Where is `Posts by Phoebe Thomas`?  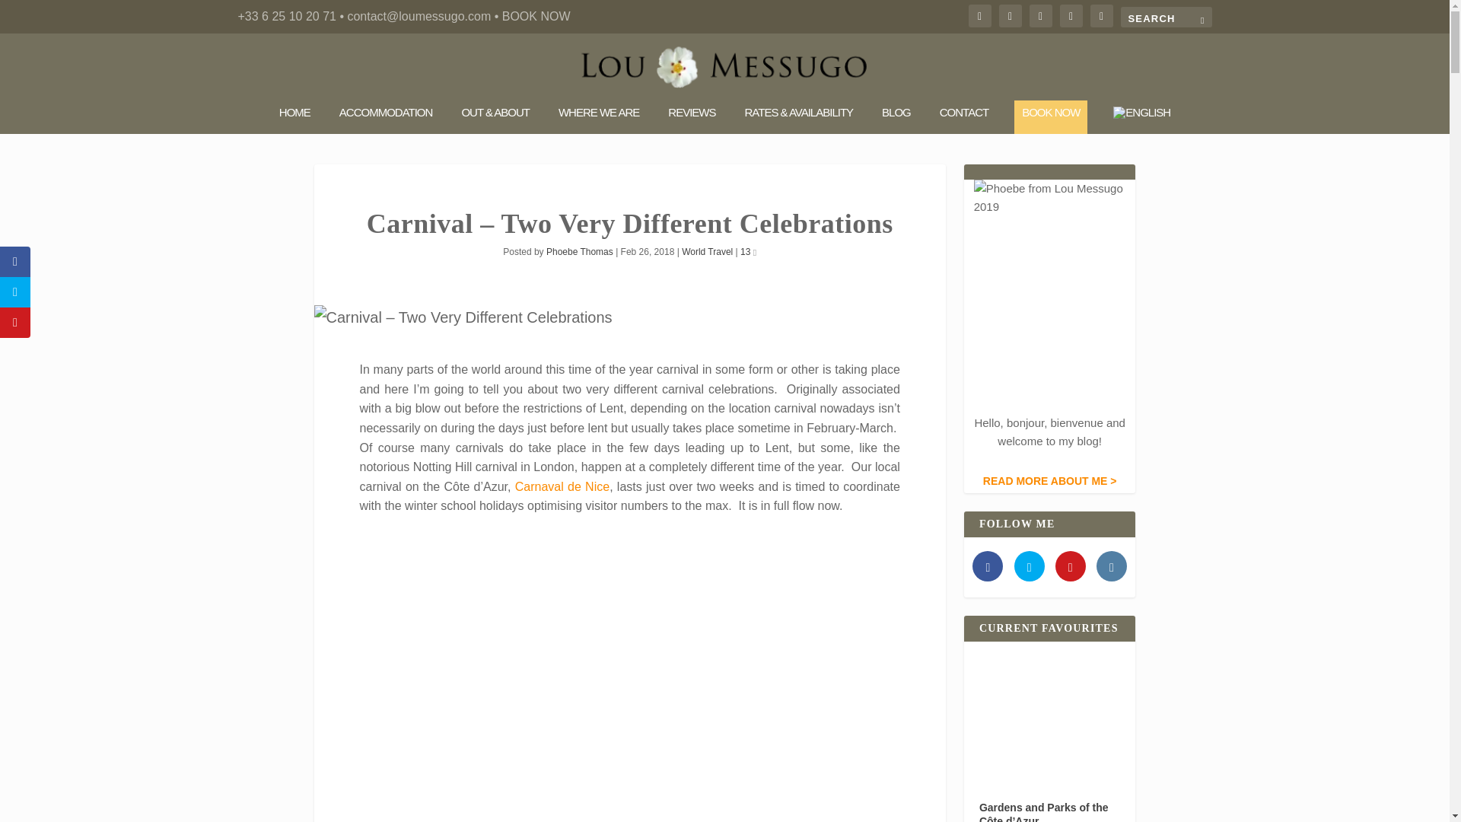 Posts by Phoebe Thomas is located at coordinates (580, 252).